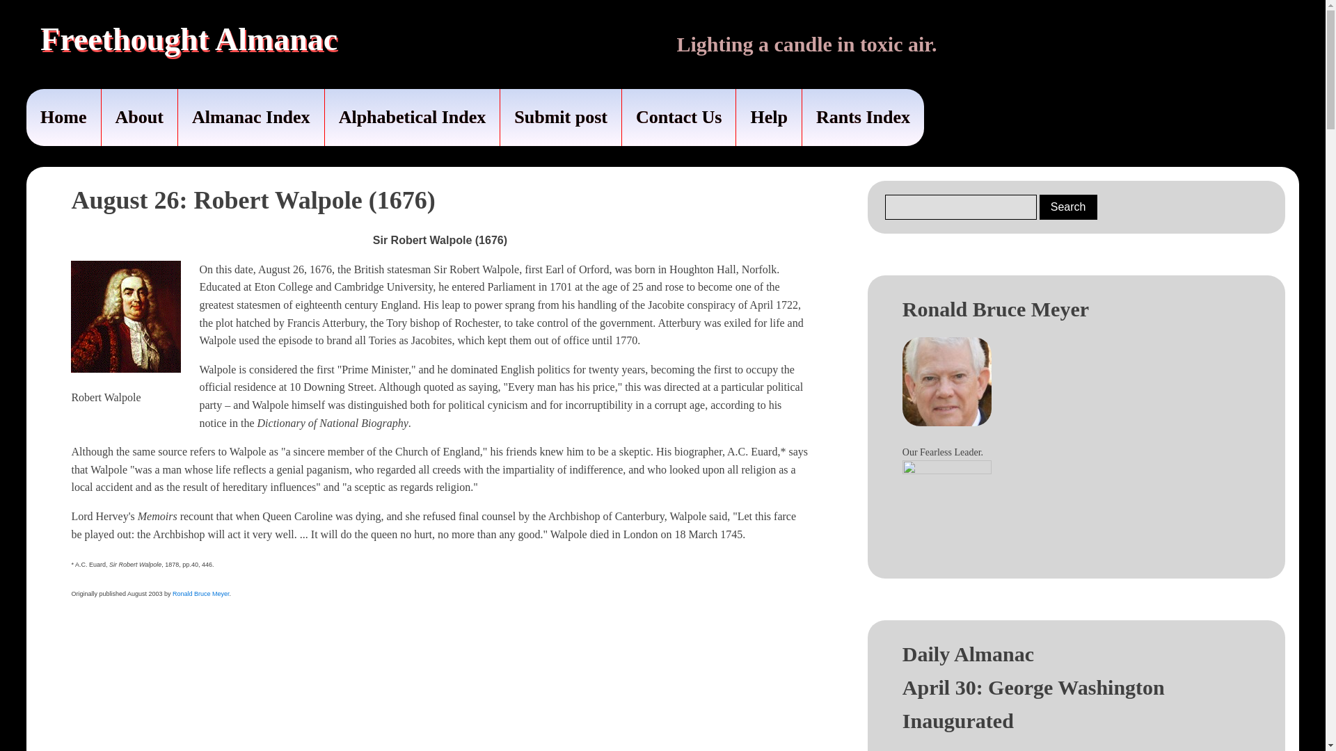  What do you see at coordinates (139, 117) in the screenshot?
I see `About` at bounding box center [139, 117].